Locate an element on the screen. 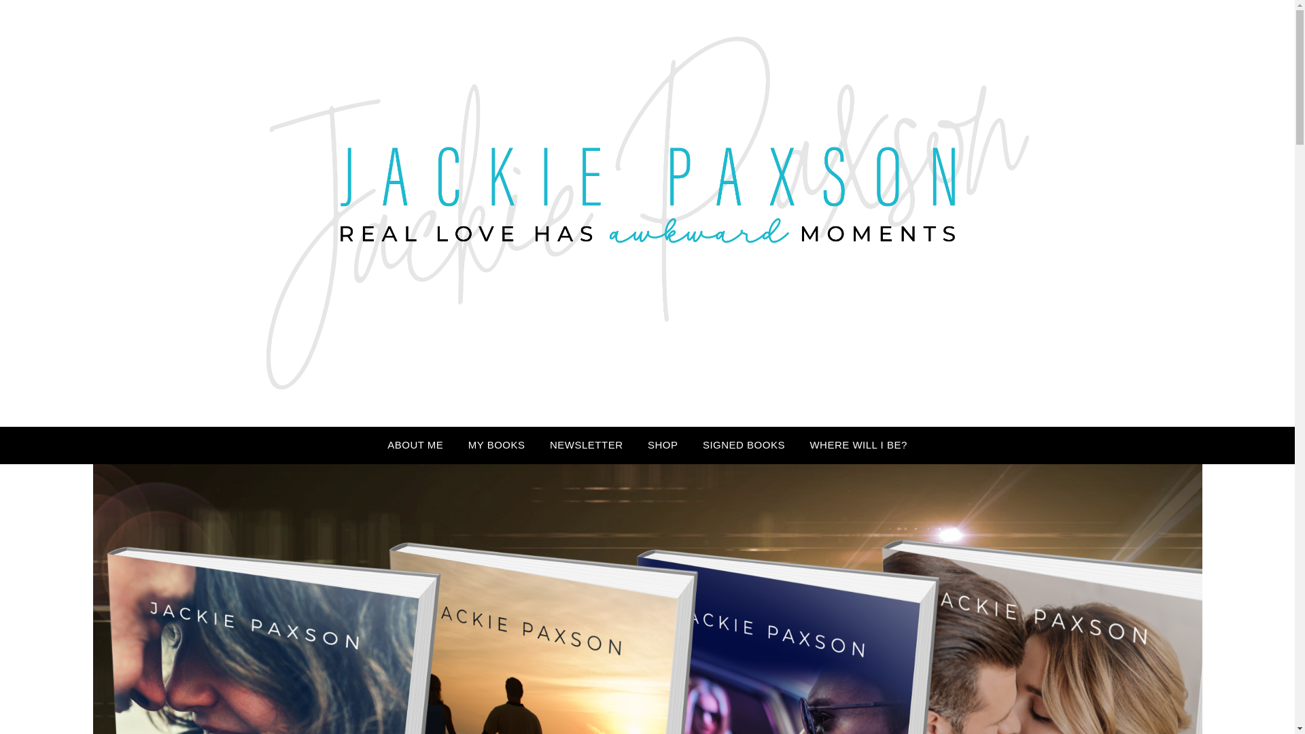 This screenshot has width=1305, height=734. MY BOOKS is located at coordinates (497, 444).